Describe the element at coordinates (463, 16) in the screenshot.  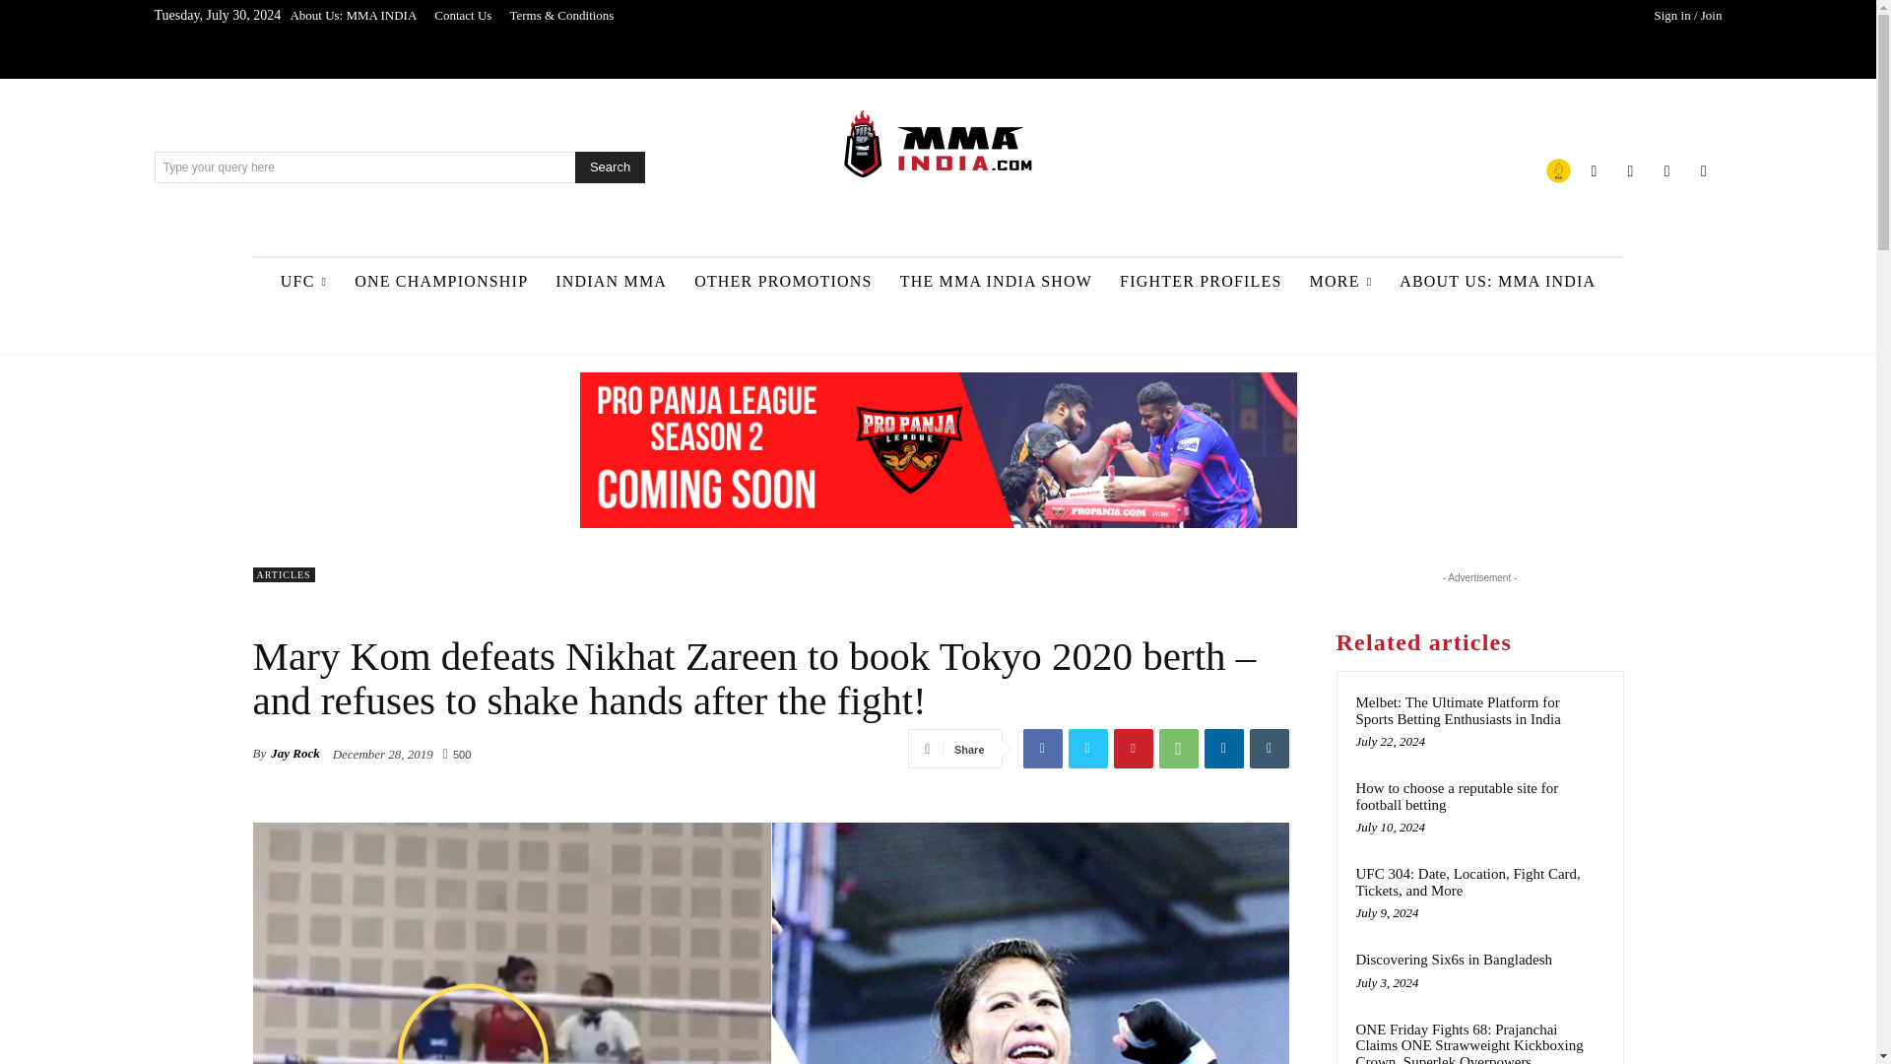
I see `Contact Us` at that location.